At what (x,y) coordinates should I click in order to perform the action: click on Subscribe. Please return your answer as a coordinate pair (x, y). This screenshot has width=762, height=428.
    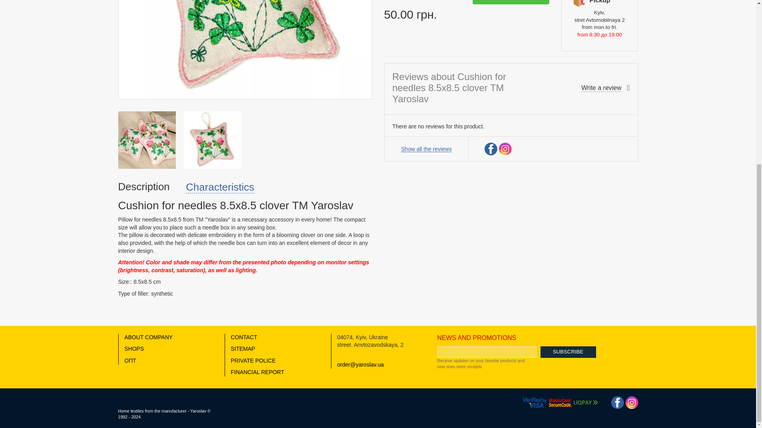
    Looking at the image, I should click on (568, 352).